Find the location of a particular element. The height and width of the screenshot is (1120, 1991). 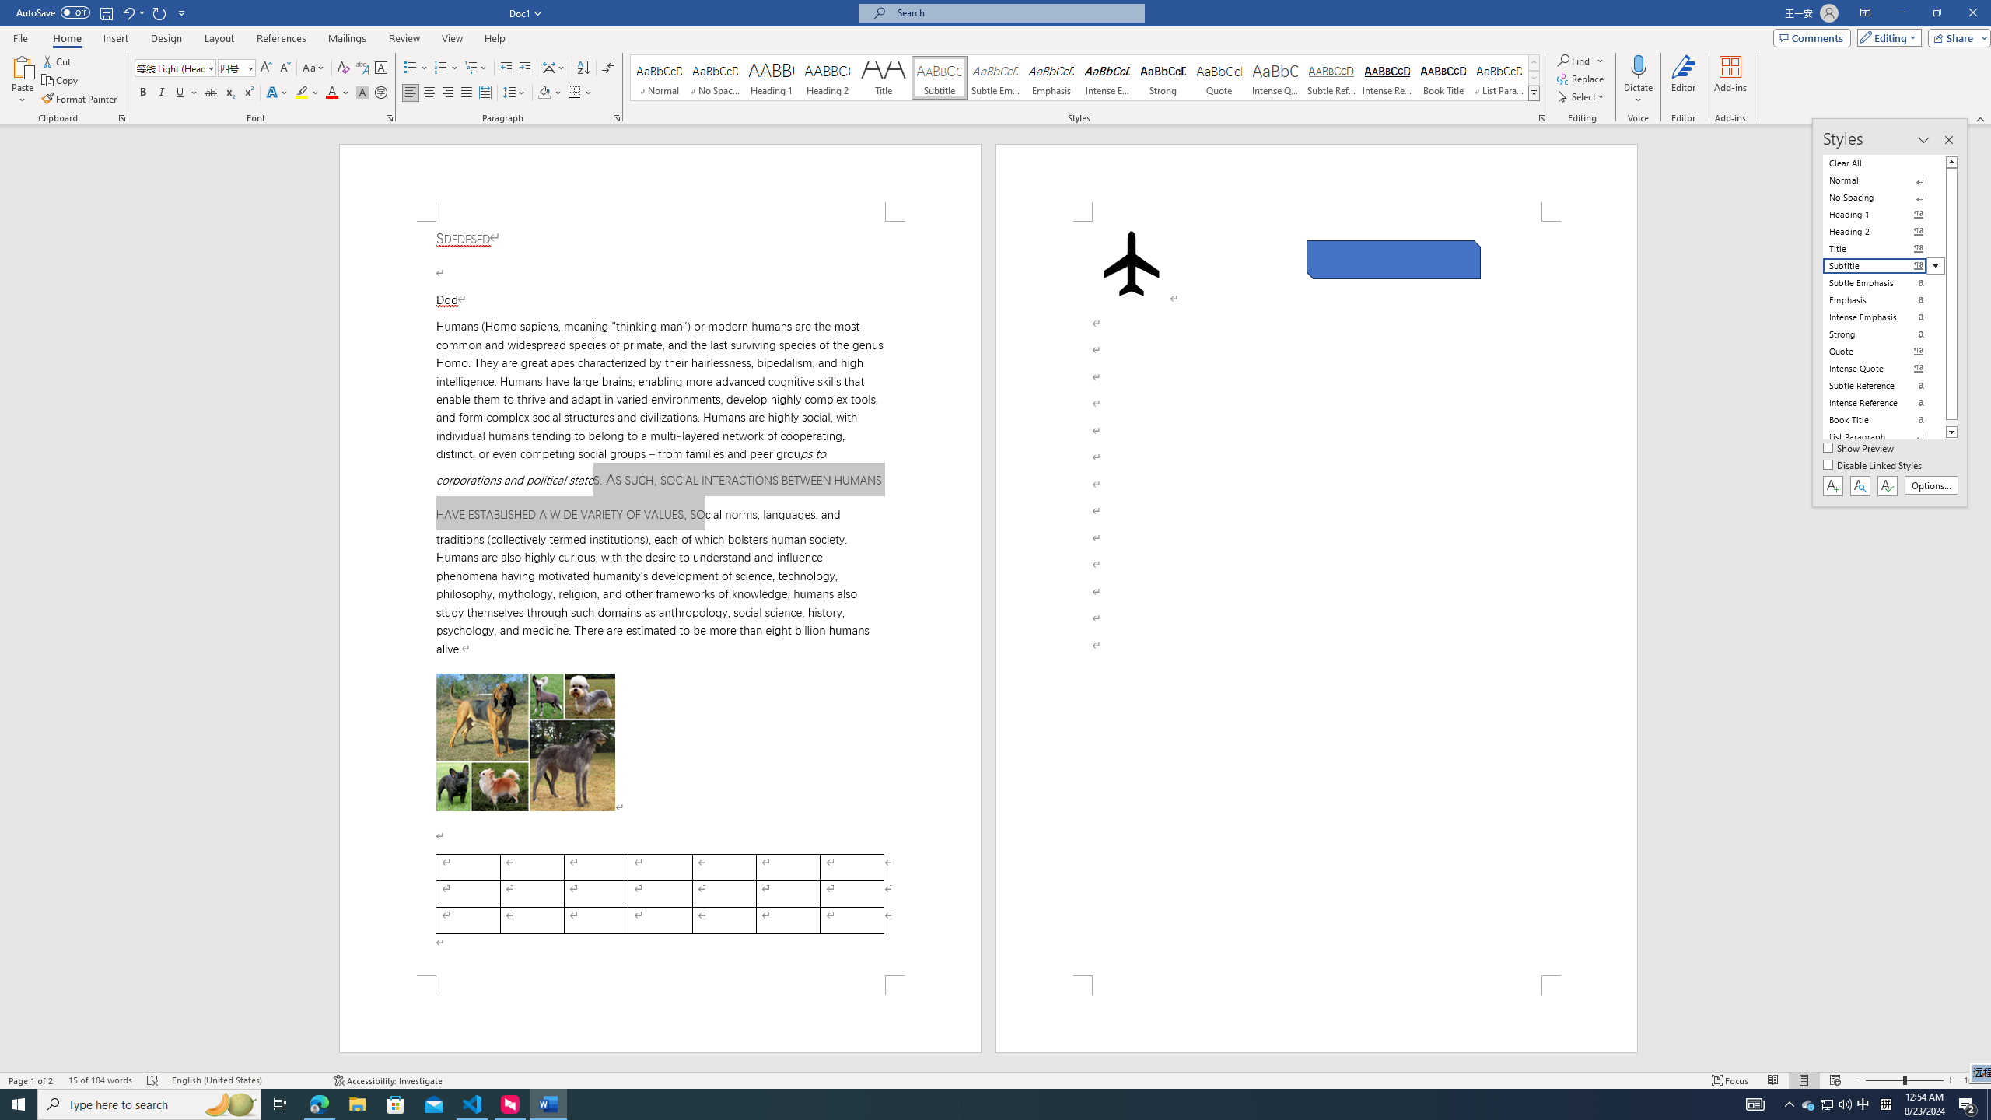

Page 2 content is located at coordinates (1317, 599).